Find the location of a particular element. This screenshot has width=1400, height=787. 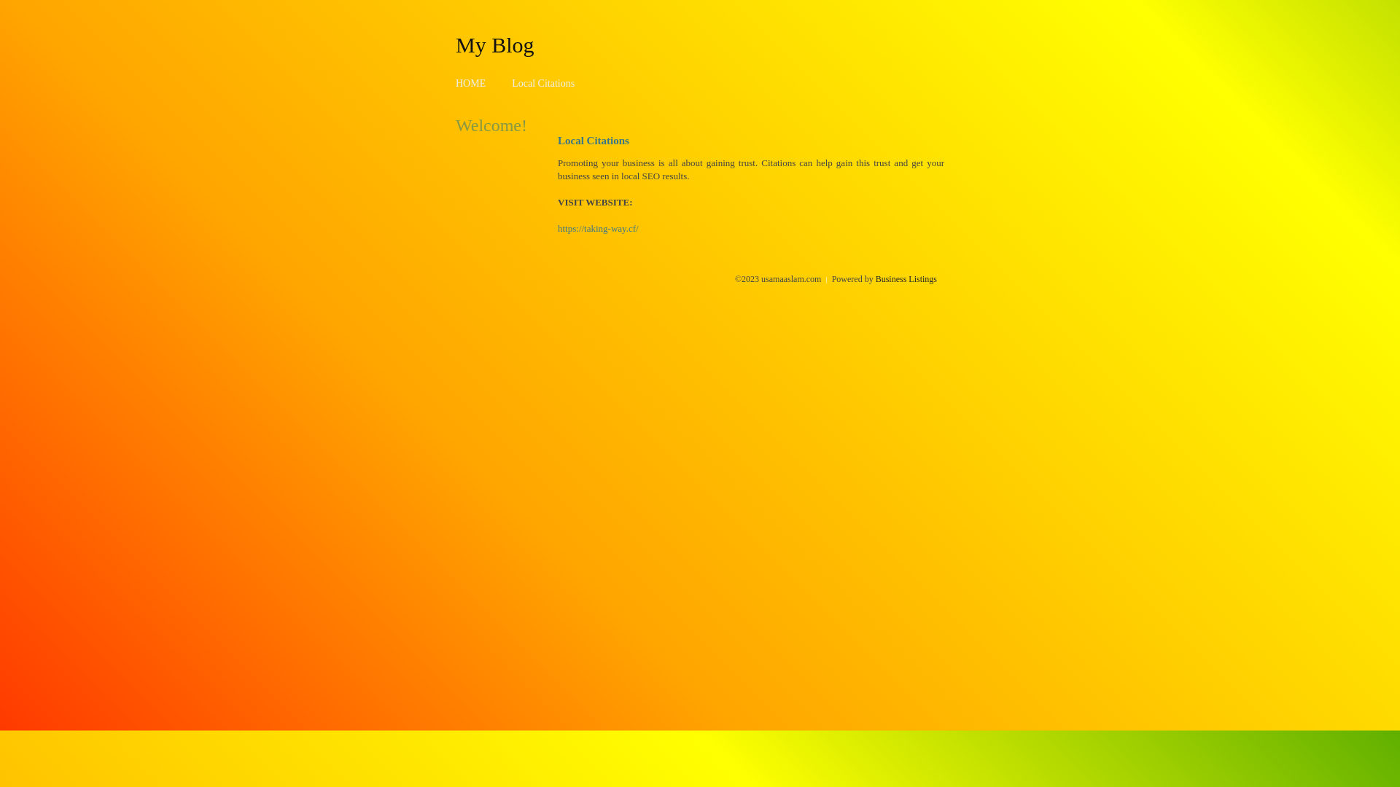

Local Citations is located at coordinates (543, 83).